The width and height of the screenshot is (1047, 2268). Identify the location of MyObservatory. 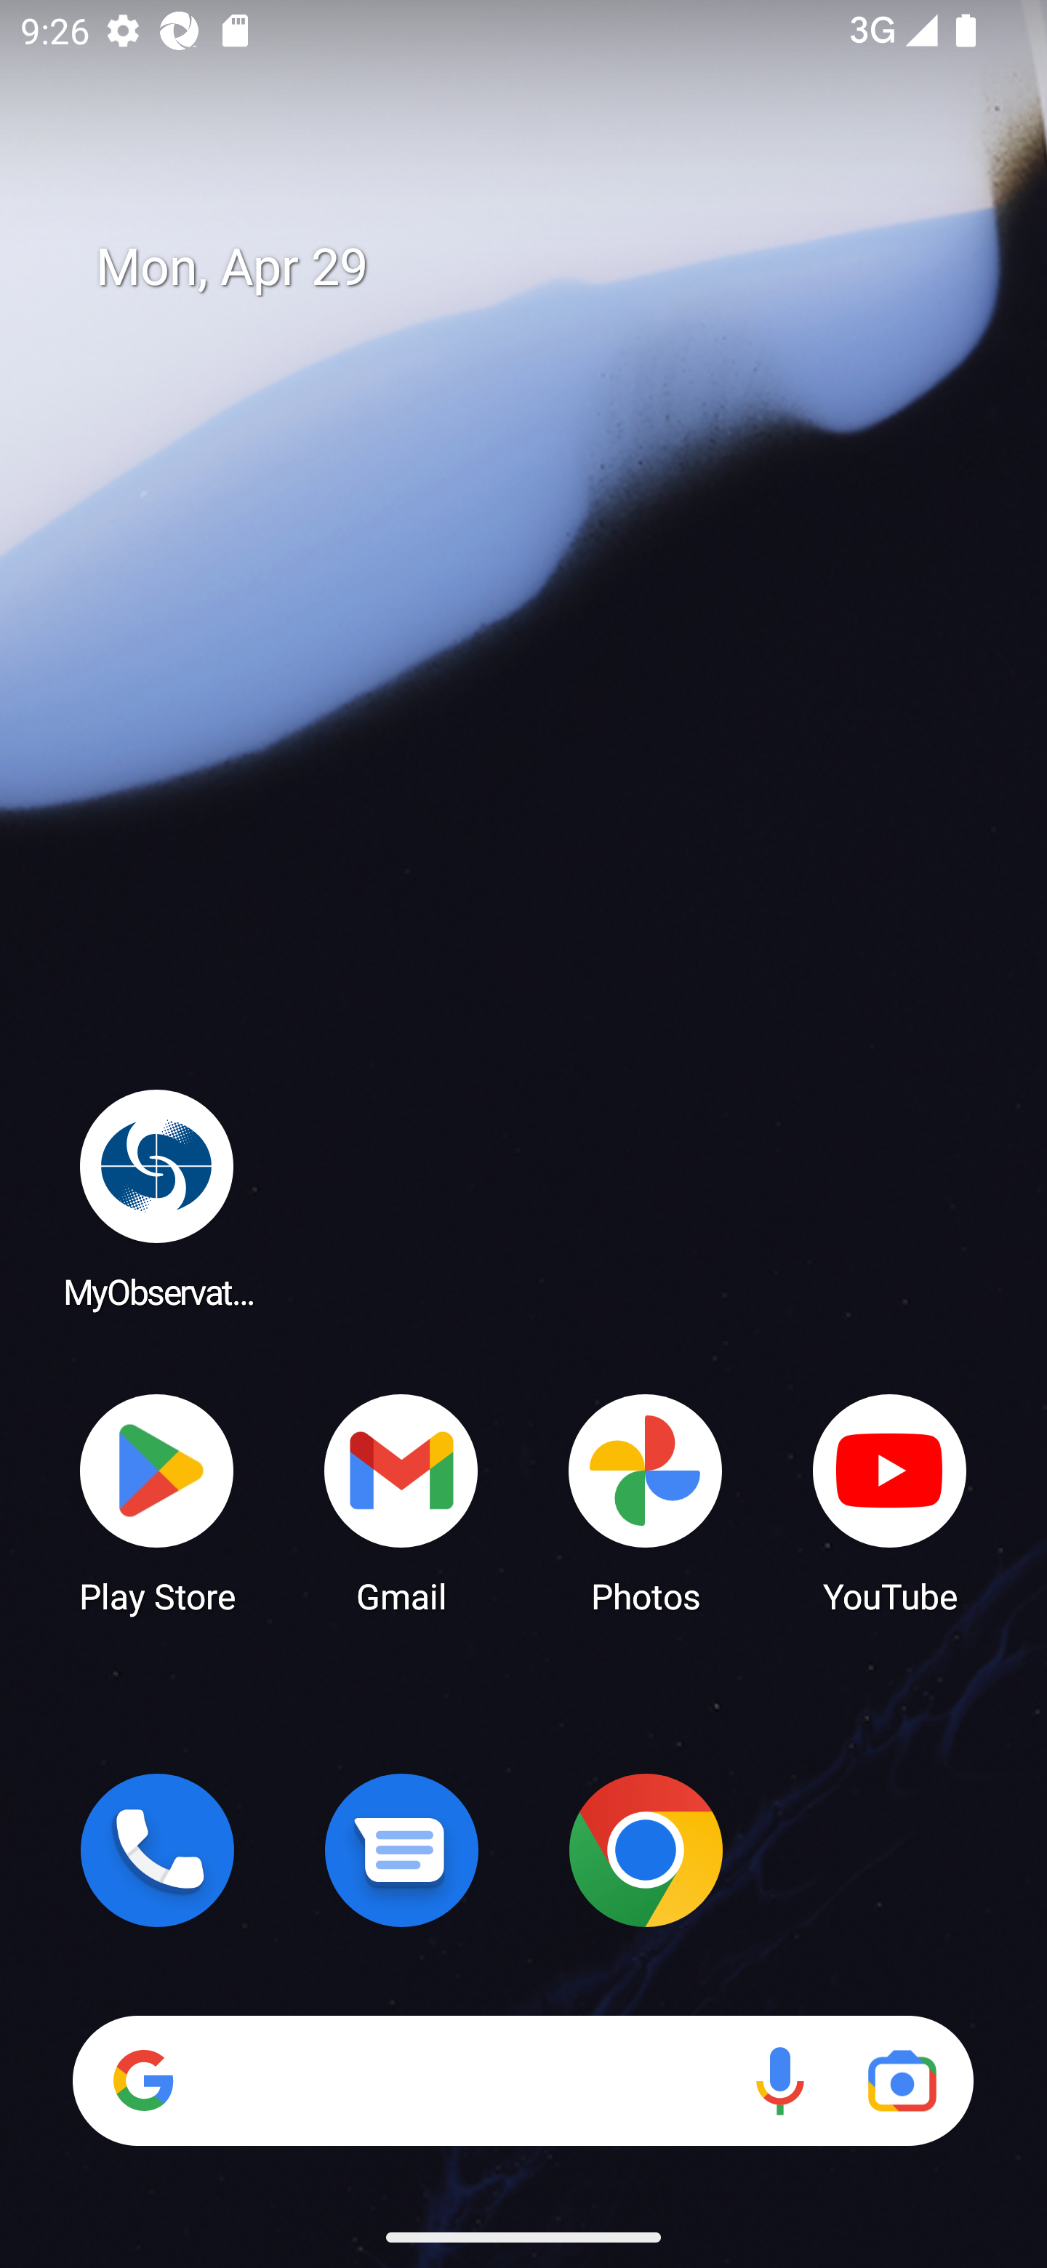
(157, 1198).